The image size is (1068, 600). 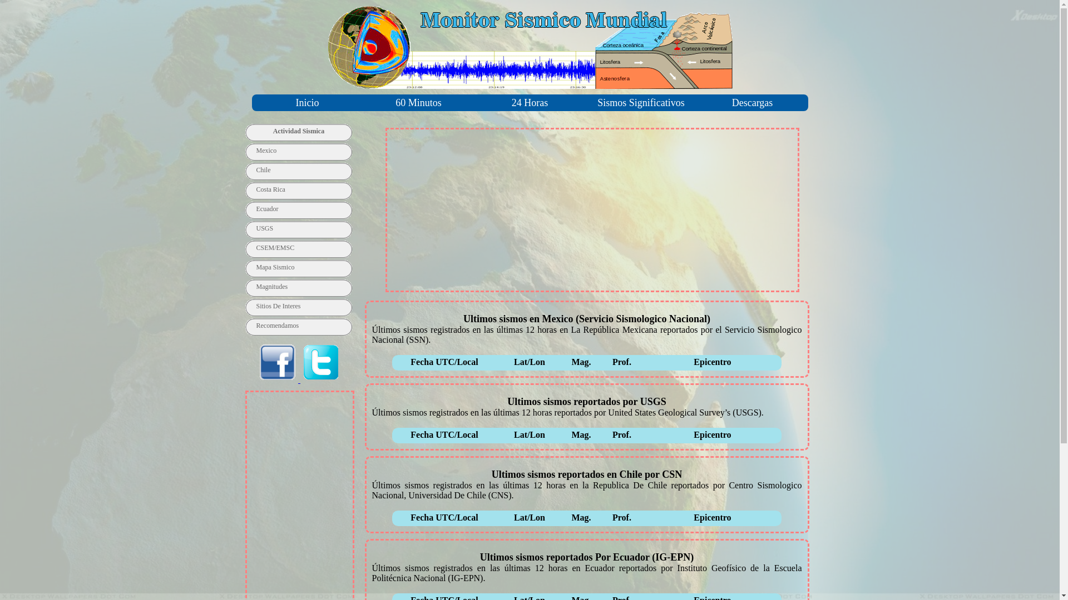 I want to click on Magdalena Jalisco, so click(x=119, y=13).